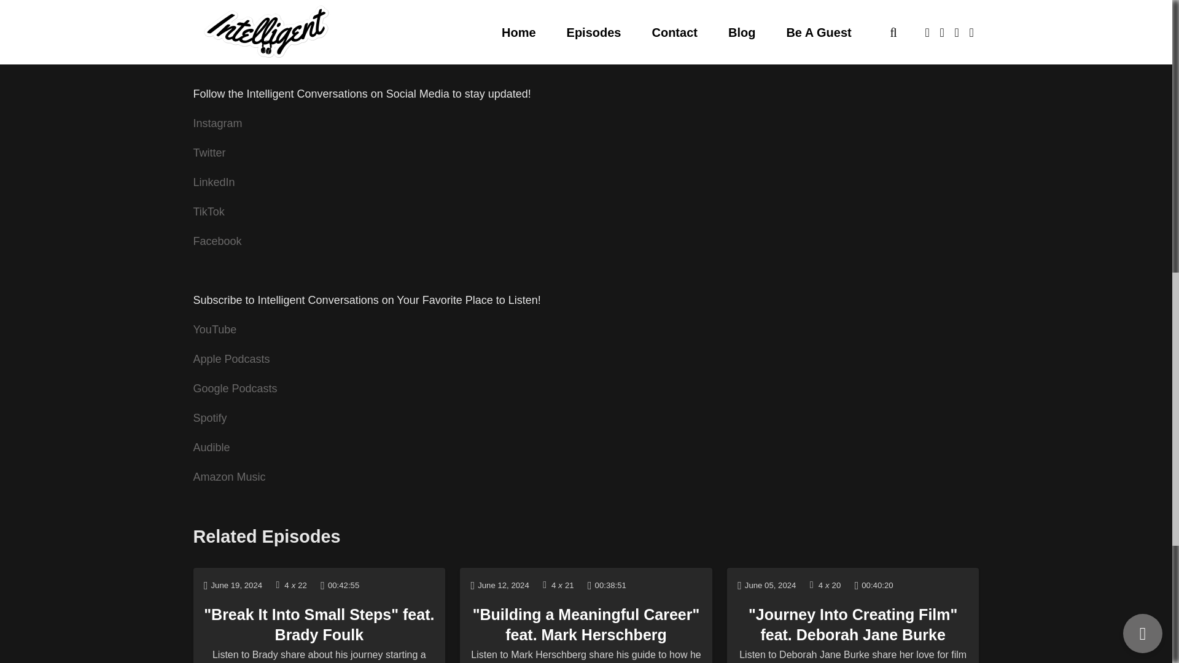 The height and width of the screenshot is (663, 1179). I want to click on Facebook, so click(327, 6).